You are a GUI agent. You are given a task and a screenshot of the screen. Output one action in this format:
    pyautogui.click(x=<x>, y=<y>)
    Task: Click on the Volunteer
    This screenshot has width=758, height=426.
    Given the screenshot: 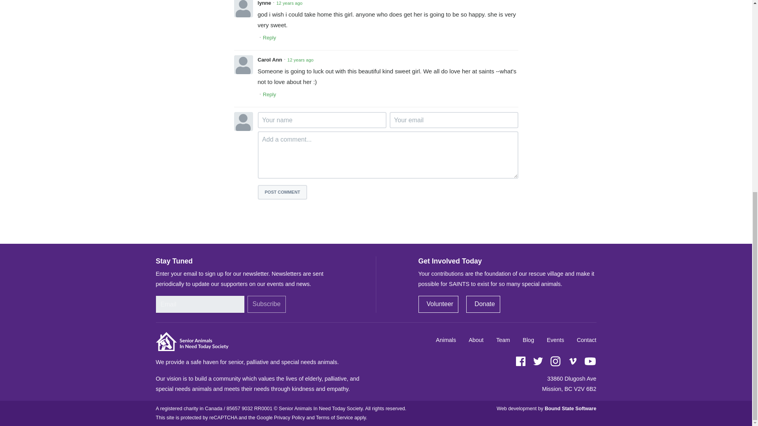 What is the action you would take?
    pyautogui.click(x=438, y=304)
    